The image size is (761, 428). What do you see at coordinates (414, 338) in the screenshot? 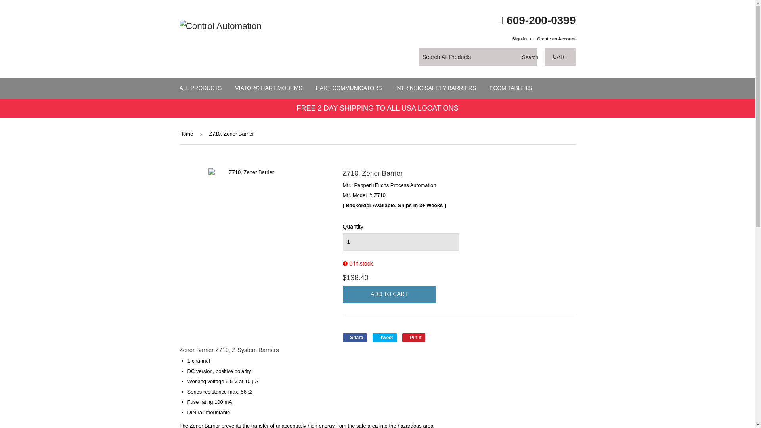
I see `Pin on Pinterest` at bounding box center [414, 338].